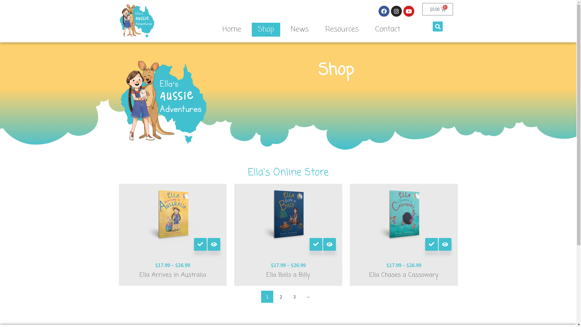 The width and height of the screenshot is (581, 327). Describe the element at coordinates (342, 30) in the screenshot. I see `Resources` at that location.